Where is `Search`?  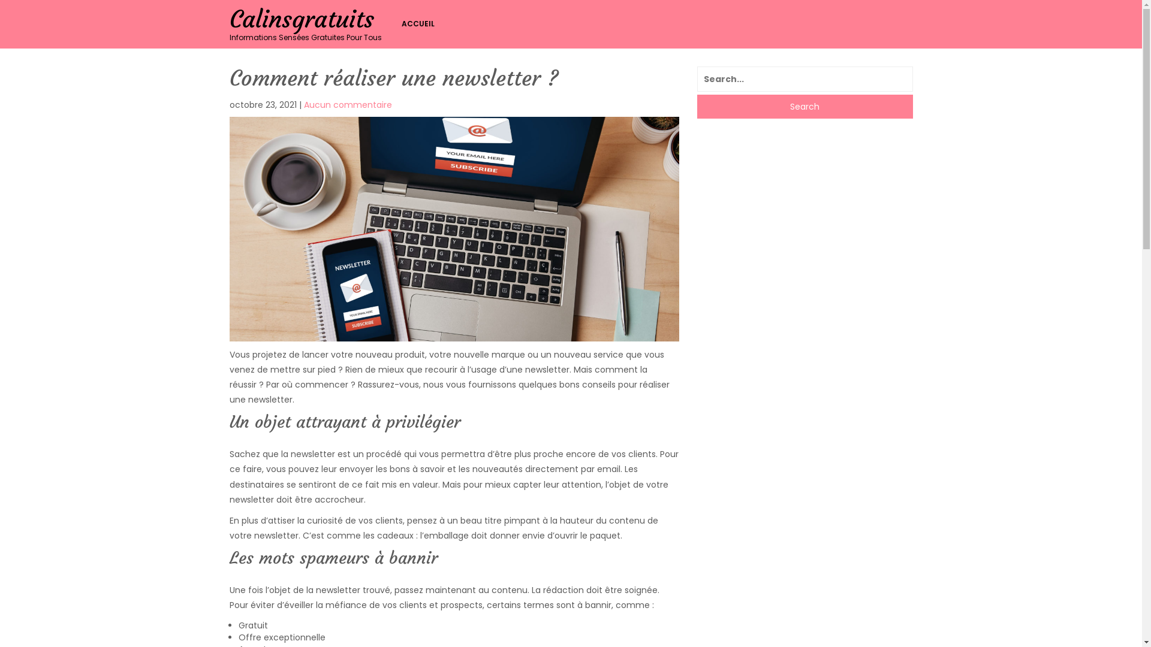
Search is located at coordinates (805, 107).